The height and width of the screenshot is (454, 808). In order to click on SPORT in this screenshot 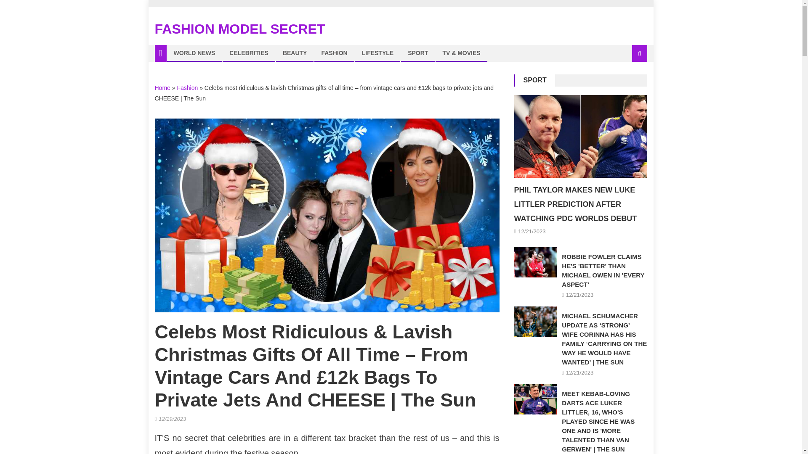, I will do `click(535, 80)`.